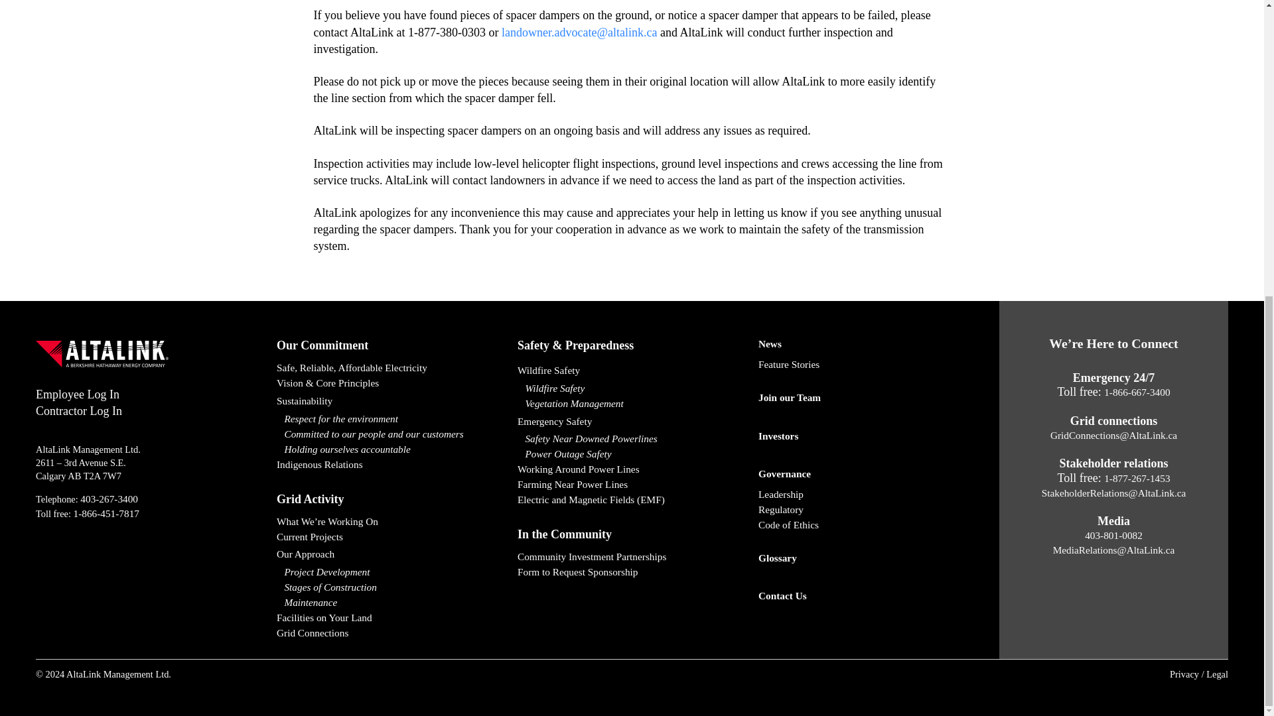 This screenshot has height=716, width=1274. Describe the element at coordinates (632, 453) in the screenshot. I see `Power Outage Safety` at that location.